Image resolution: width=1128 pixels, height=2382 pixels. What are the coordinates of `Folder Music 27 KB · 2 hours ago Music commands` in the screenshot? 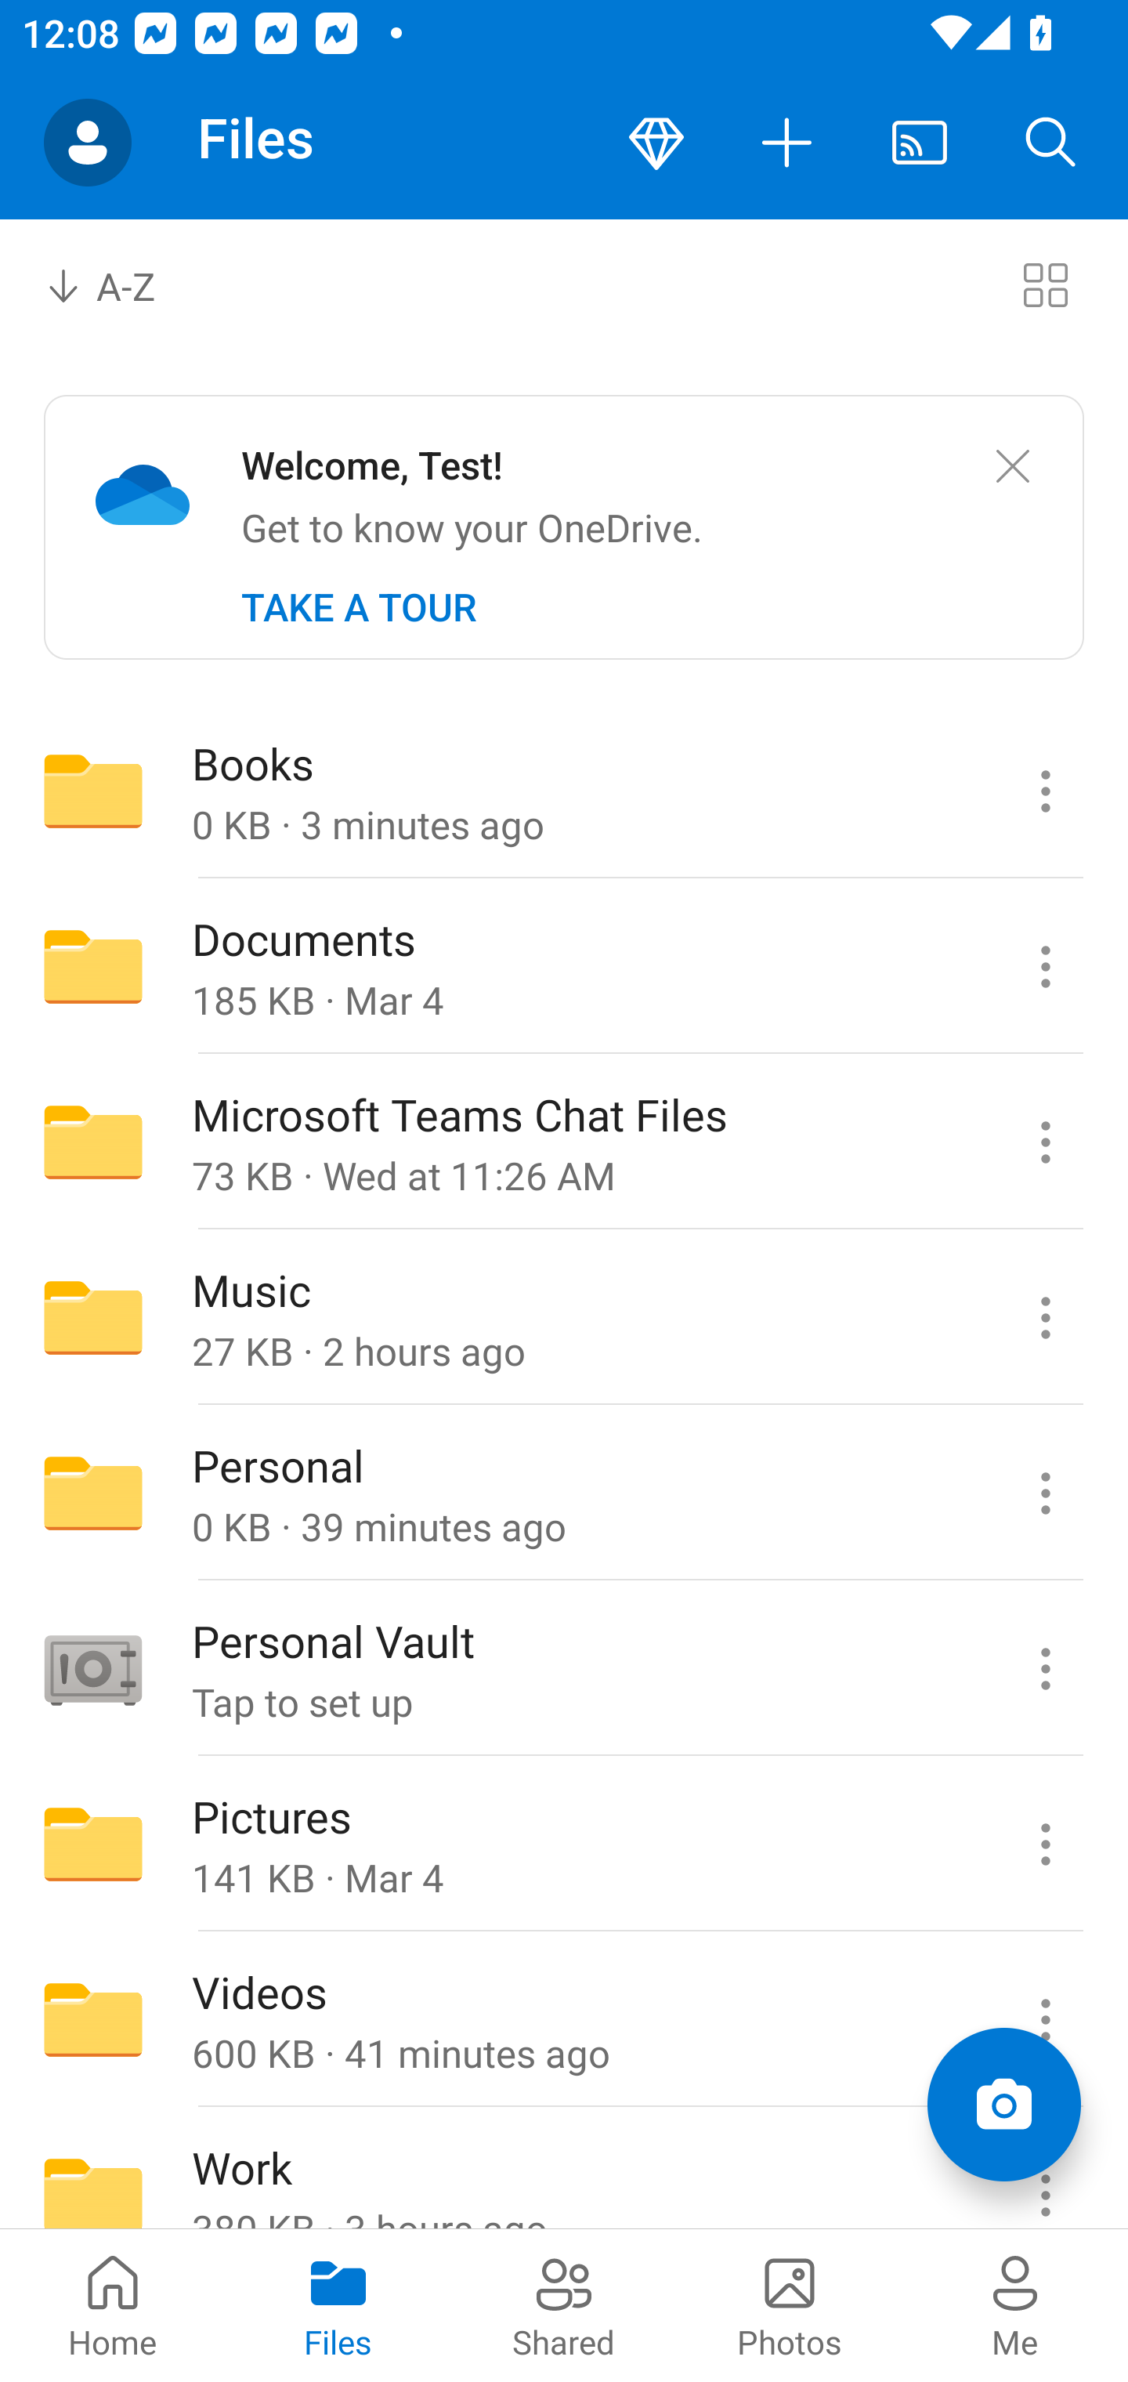 It's located at (564, 1316).